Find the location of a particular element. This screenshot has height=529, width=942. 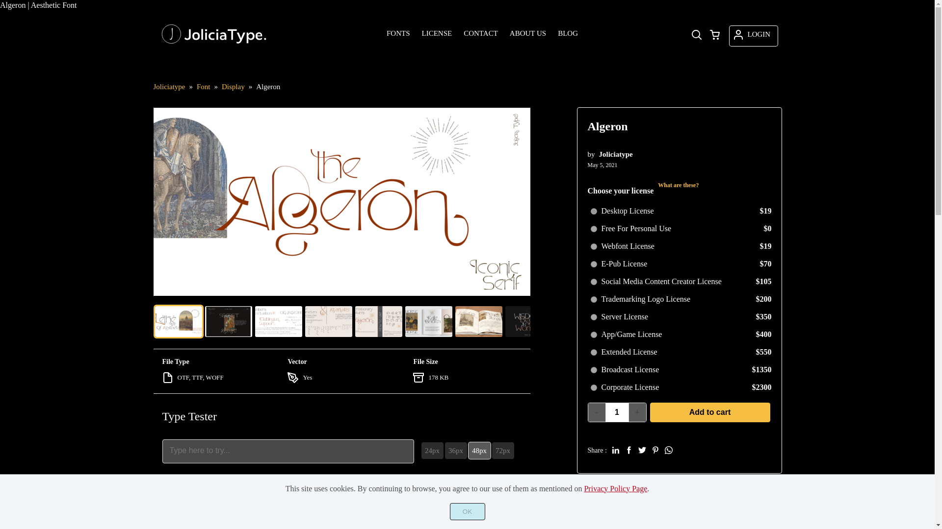

ABOUT US is located at coordinates (528, 34).